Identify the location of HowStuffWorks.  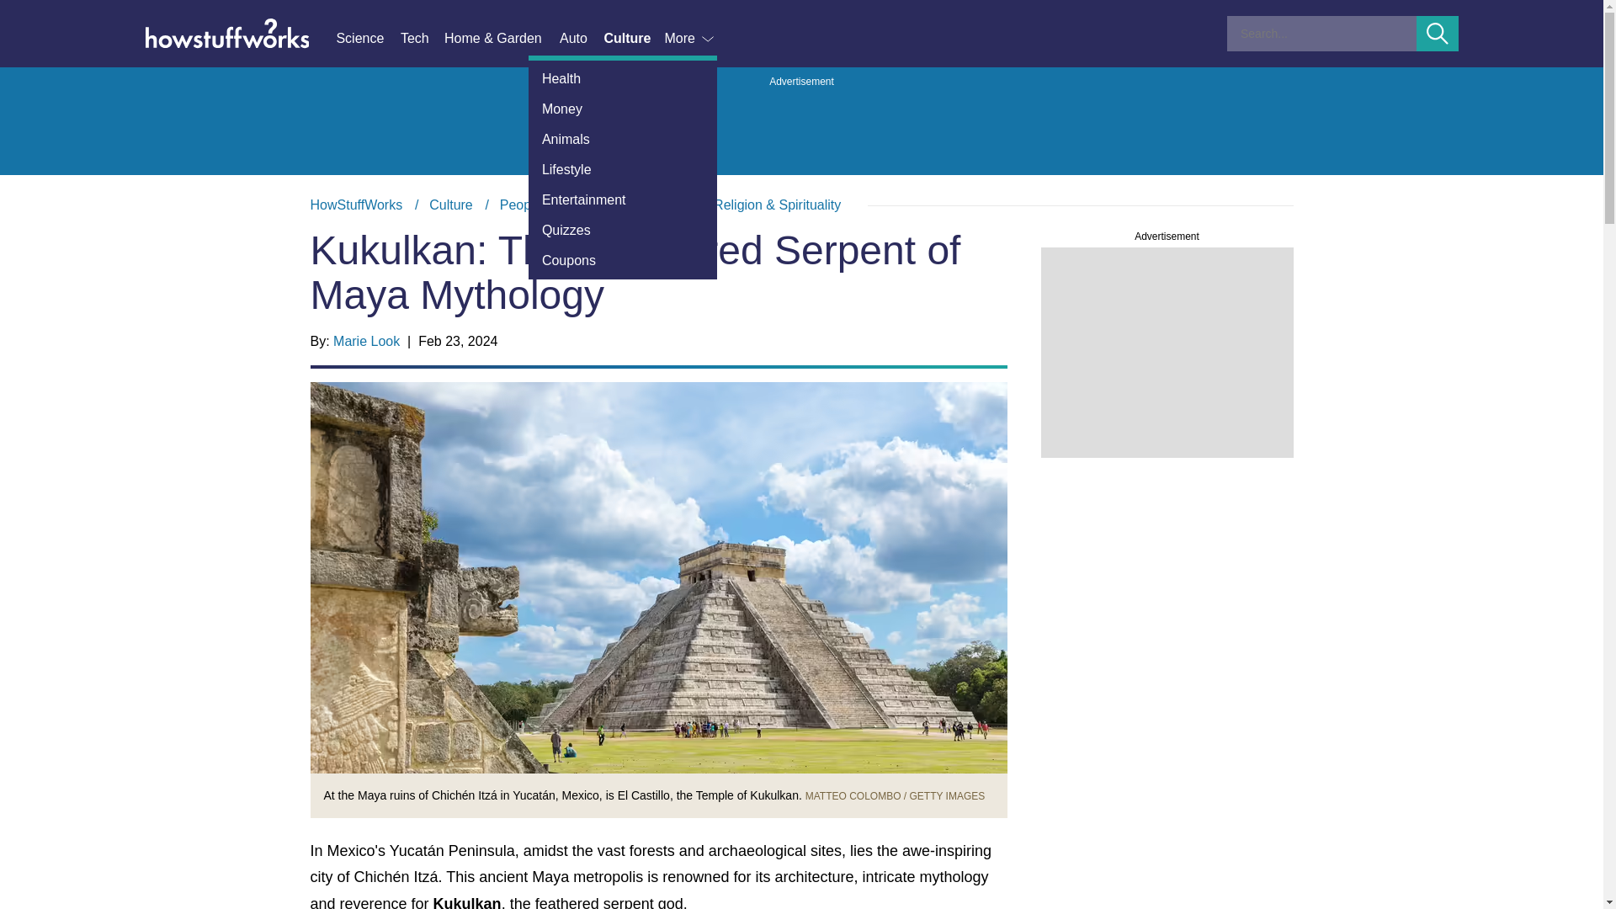
(356, 205).